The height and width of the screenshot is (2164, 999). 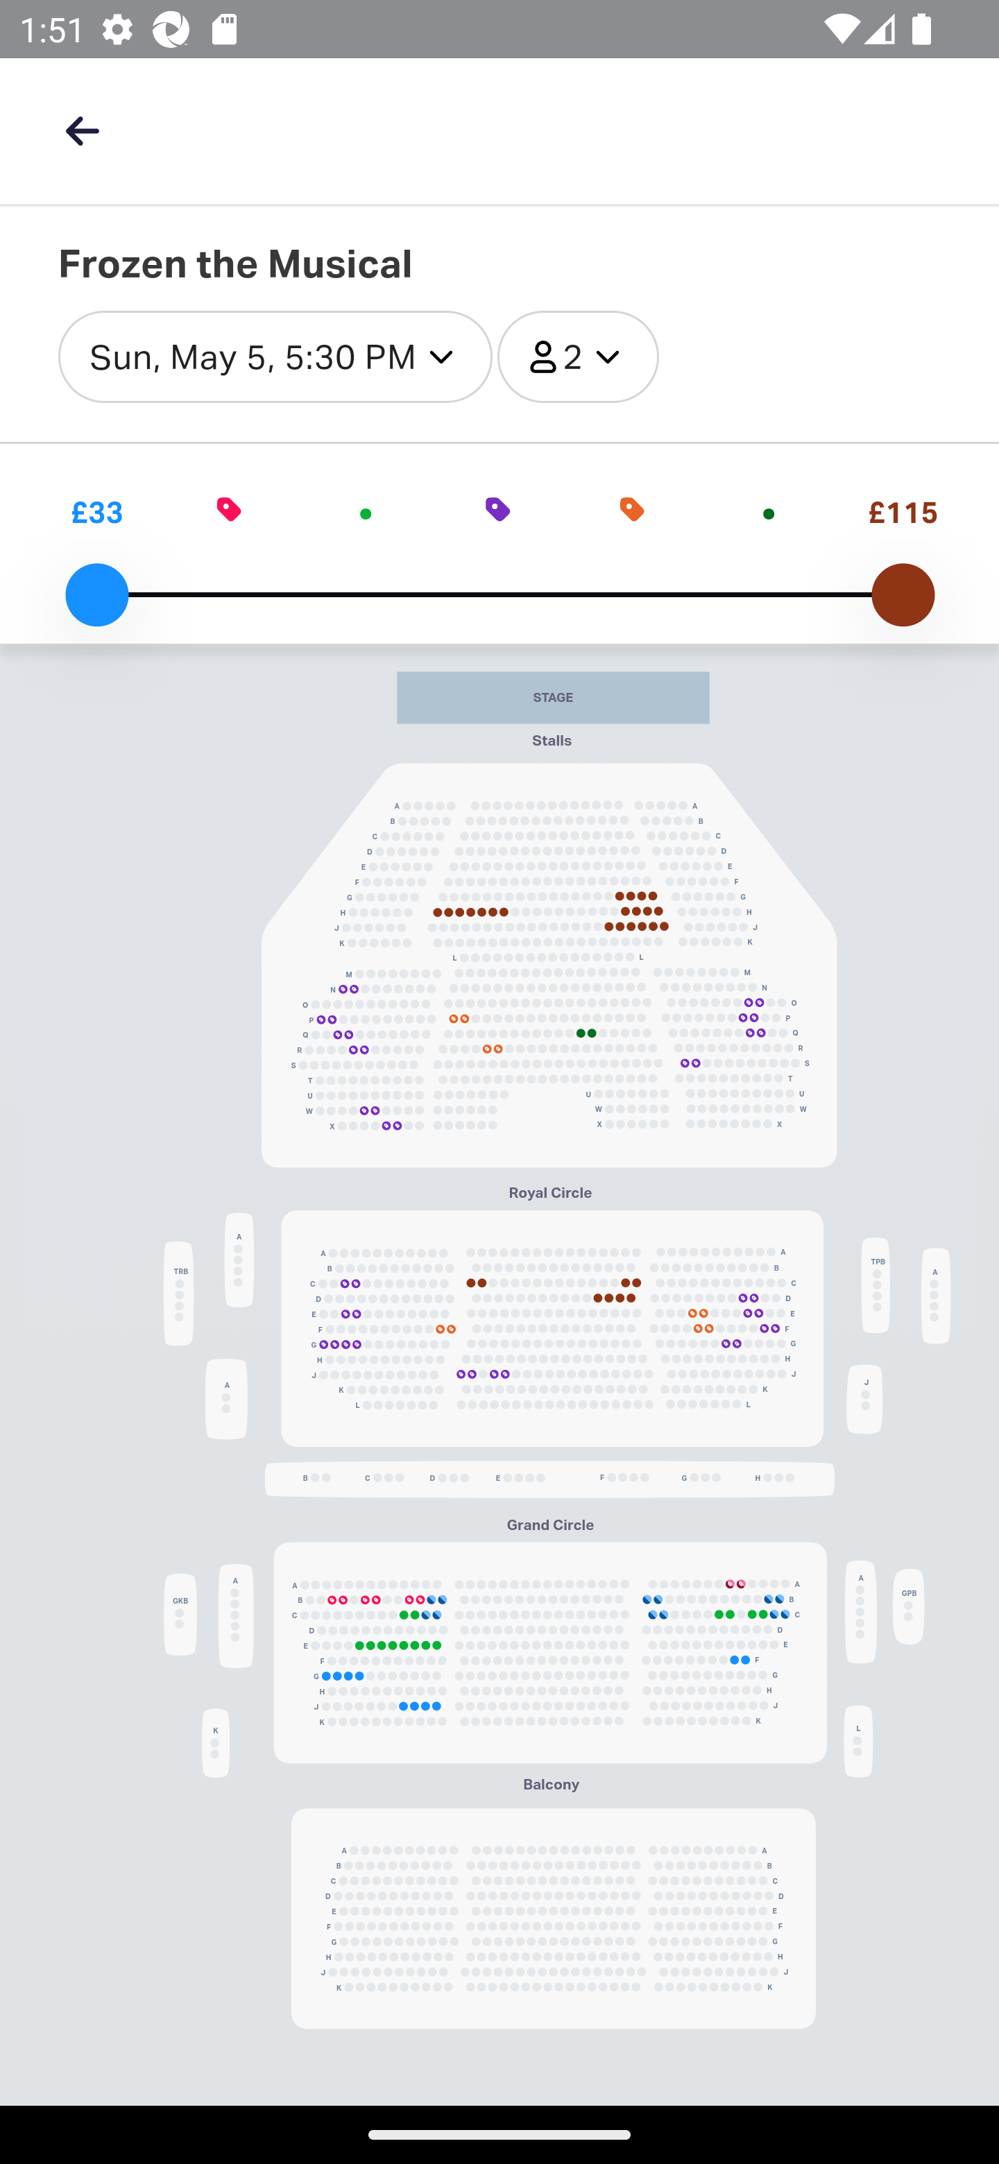 What do you see at coordinates (902, 512) in the screenshot?
I see `£115` at bounding box center [902, 512].